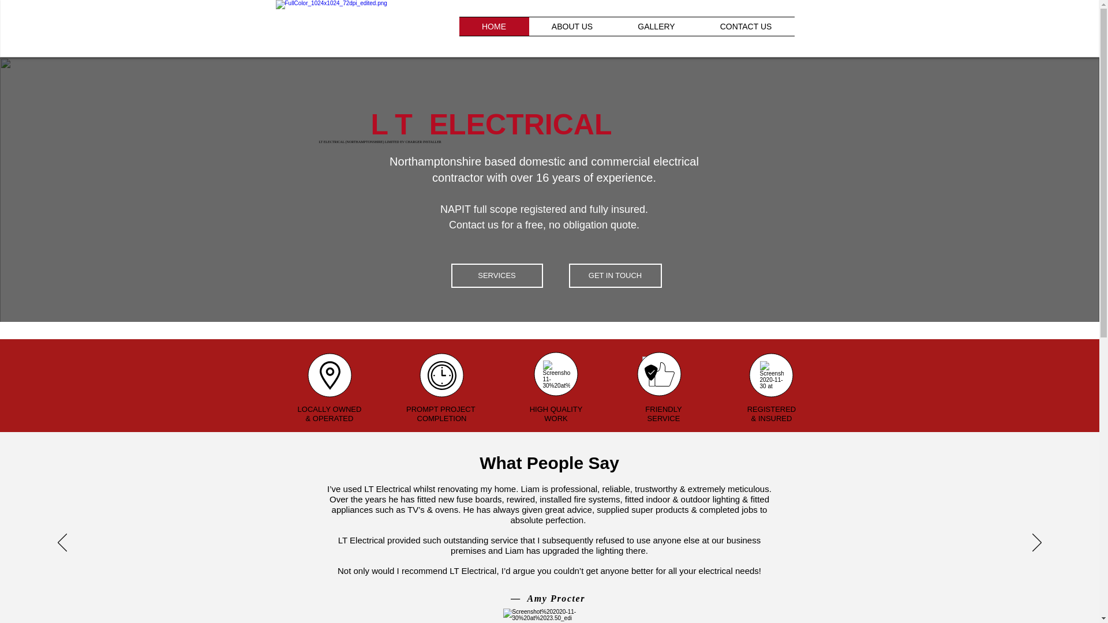  I want to click on GALLERY, so click(656, 27).